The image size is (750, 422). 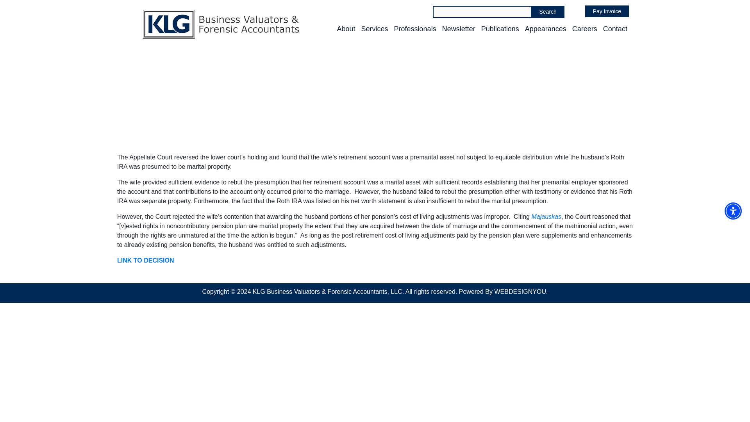 What do you see at coordinates (607, 11) in the screenshot?
I see `Pay Invoice` at bounding box center [607, 11].